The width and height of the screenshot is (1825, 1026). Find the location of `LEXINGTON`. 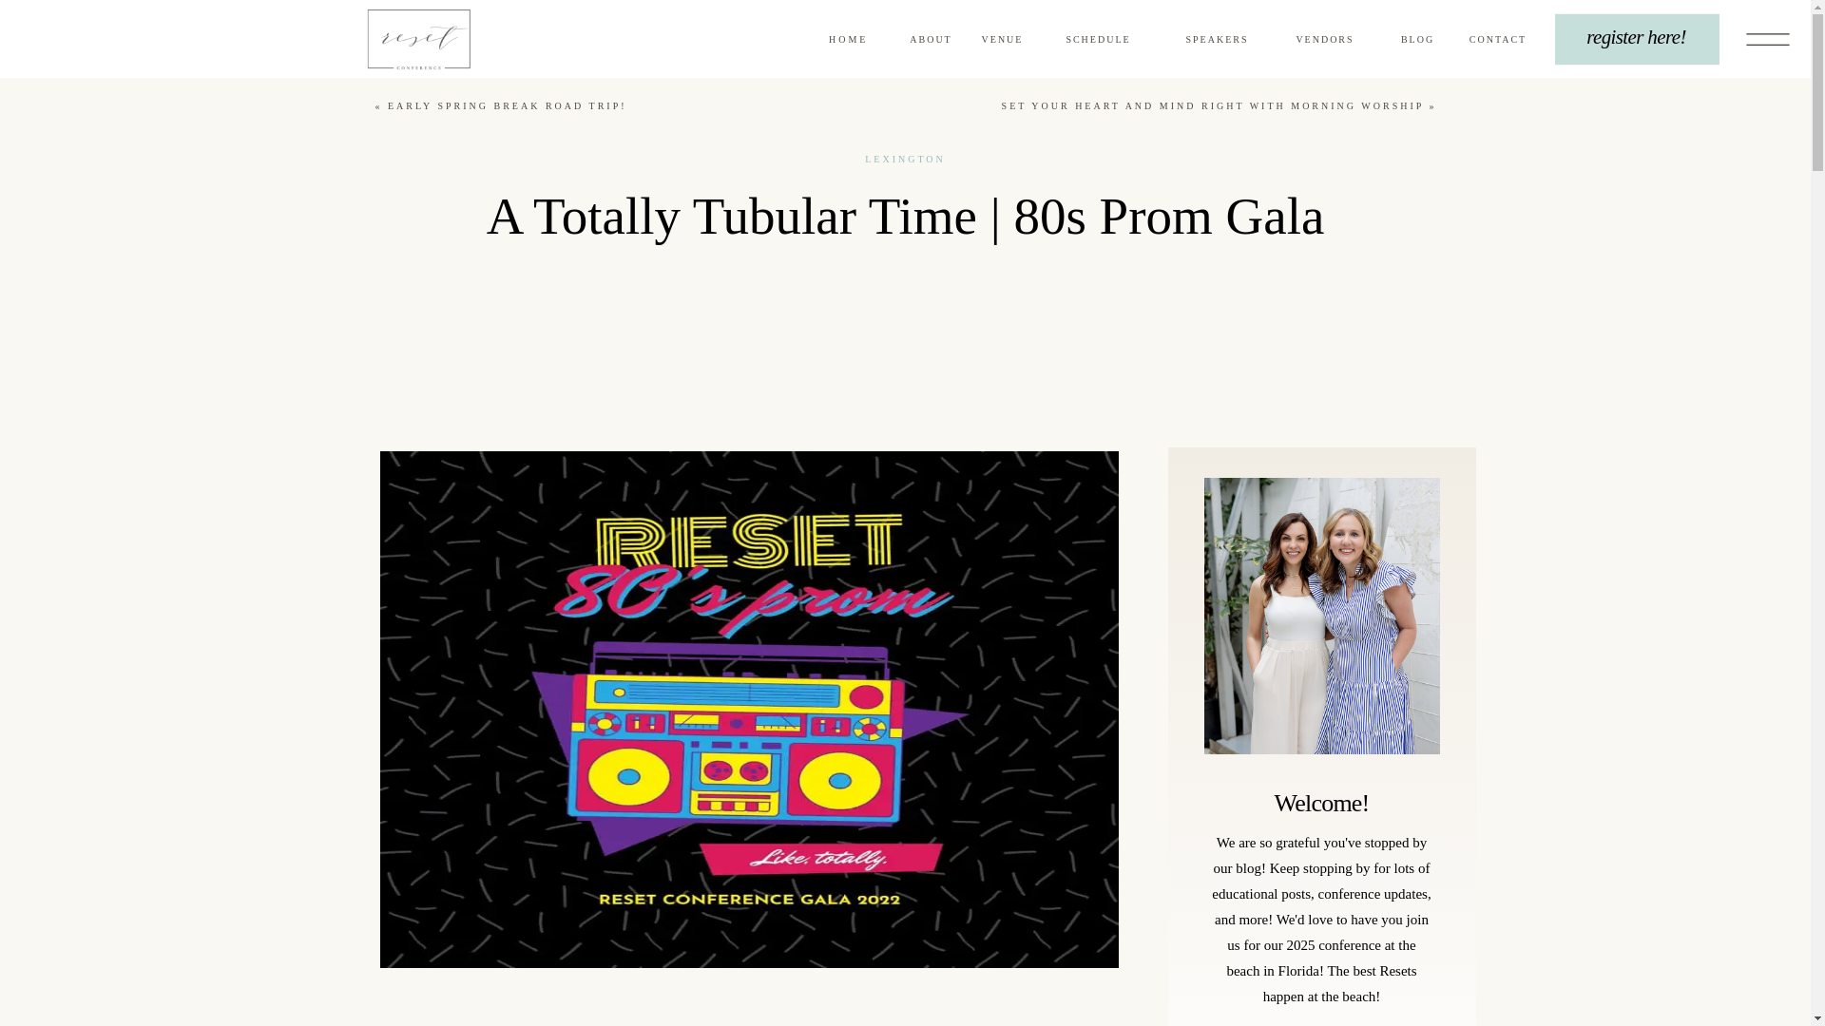

LEXINGTON is located at coordinates (905, 159).